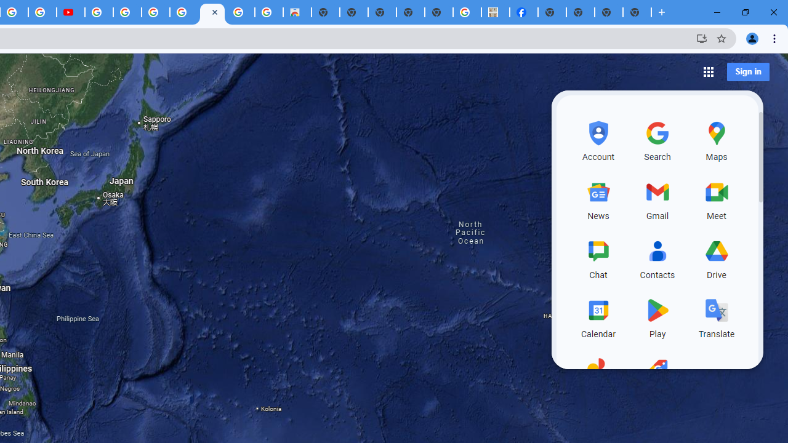 This screenshot has height=443, width=788. What do you see at coordinates (702, 38) in the screenshot?
I see `Install Google Maps` at bounding box center [702, 38].